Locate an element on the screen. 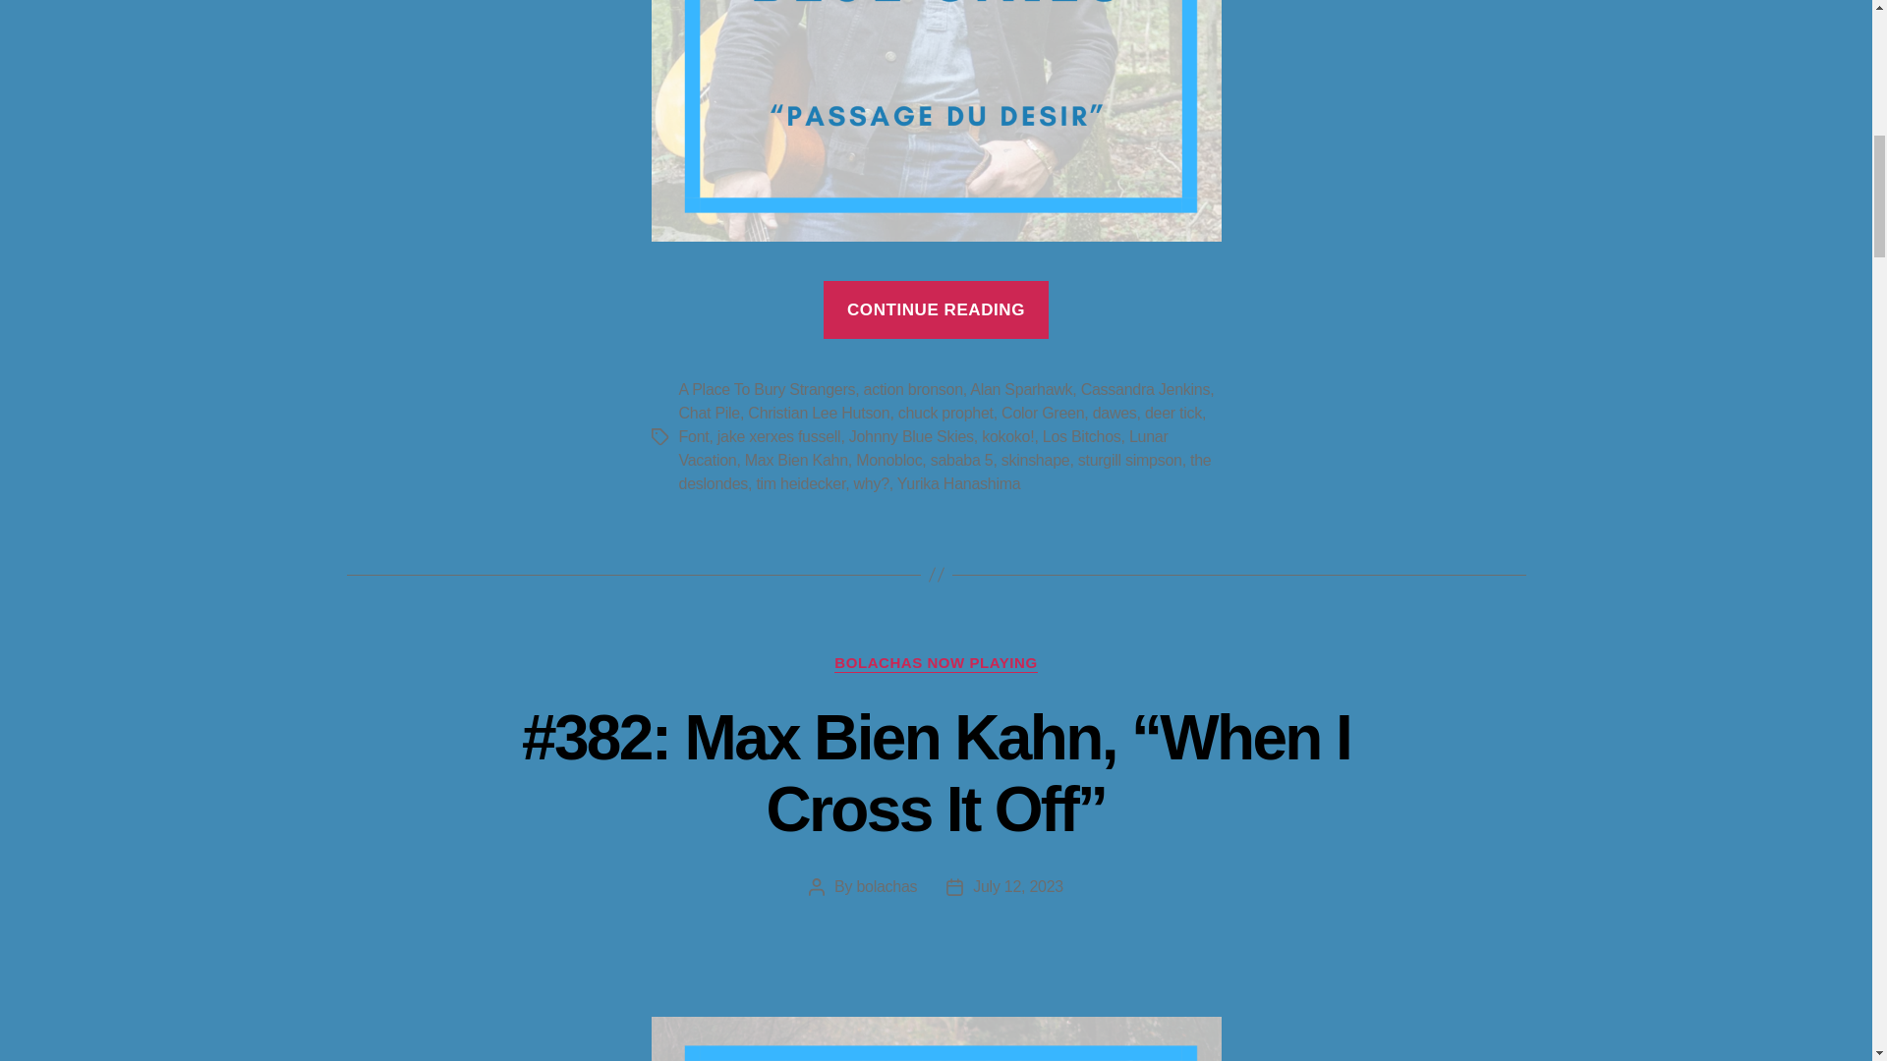 This screenshot has height=1061, width=1887. sababa 5 is located at coordinates (961, 460).